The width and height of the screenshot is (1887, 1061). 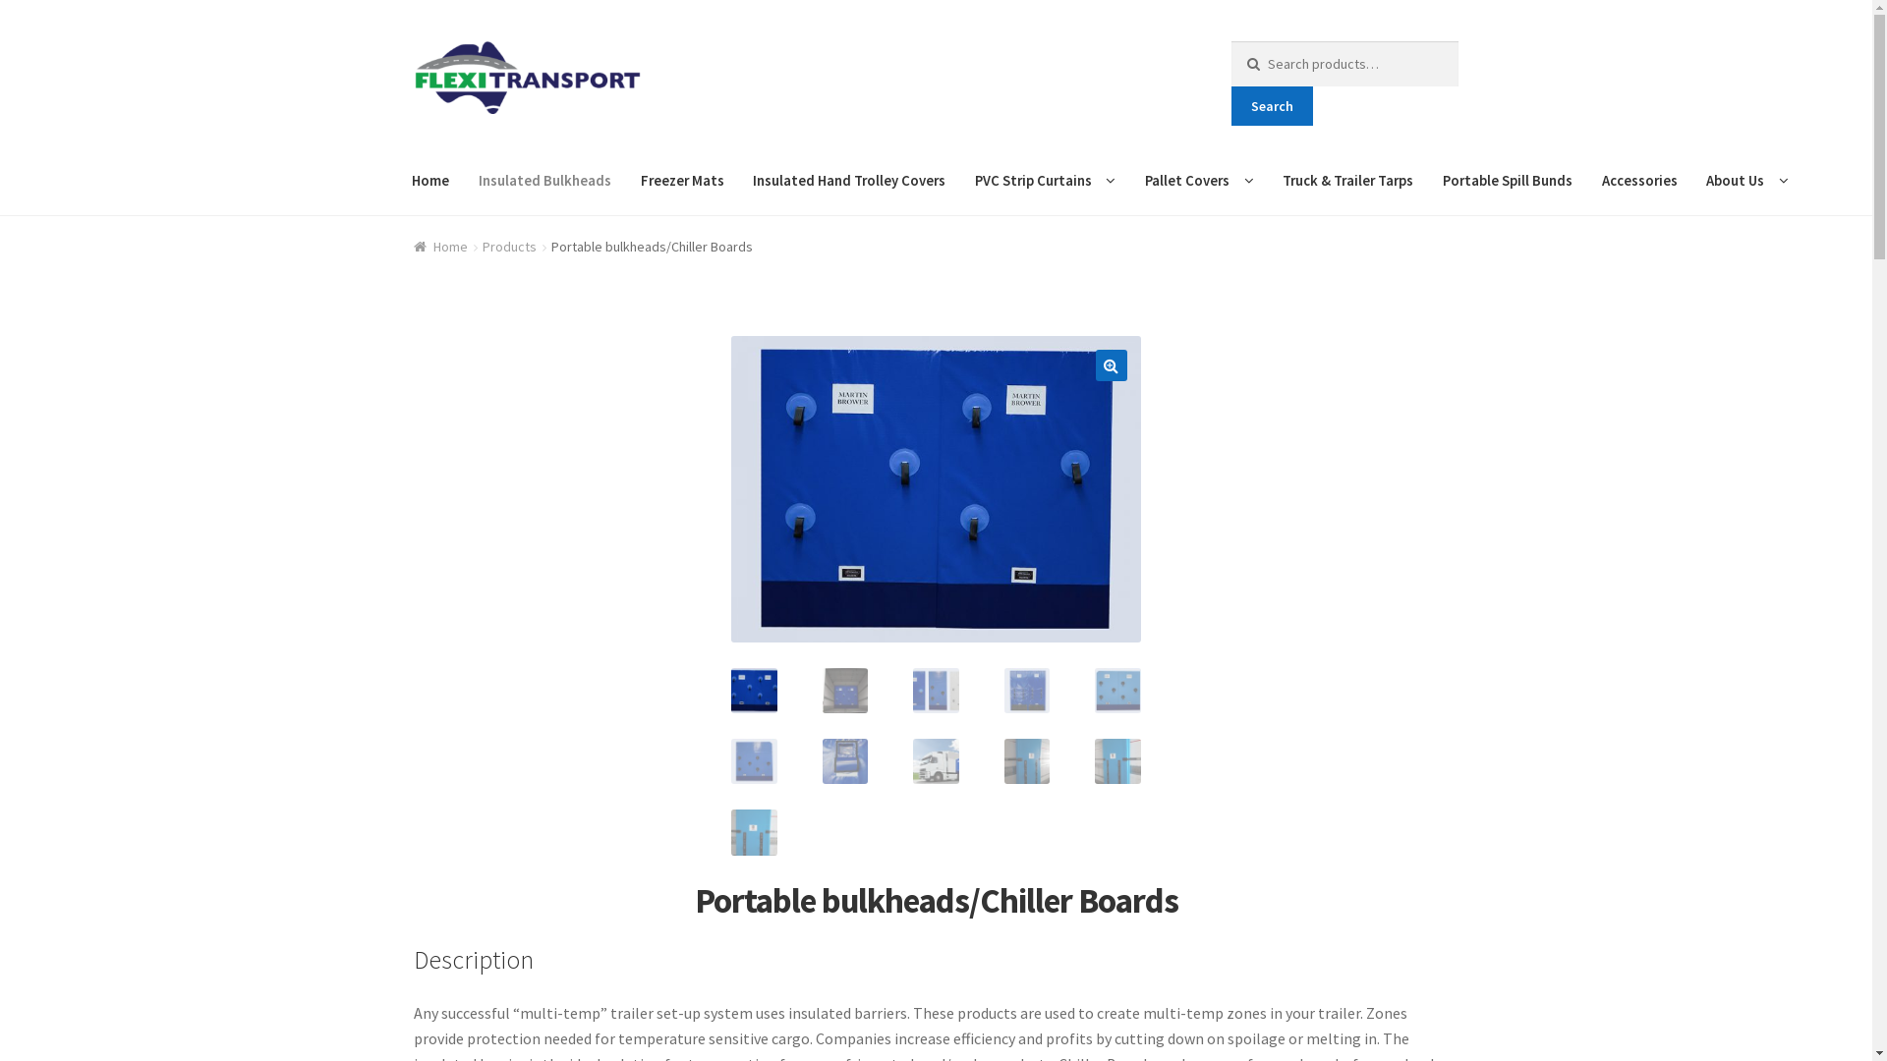 I want to click on Pallet Covers, so click(x=1199, y=181).